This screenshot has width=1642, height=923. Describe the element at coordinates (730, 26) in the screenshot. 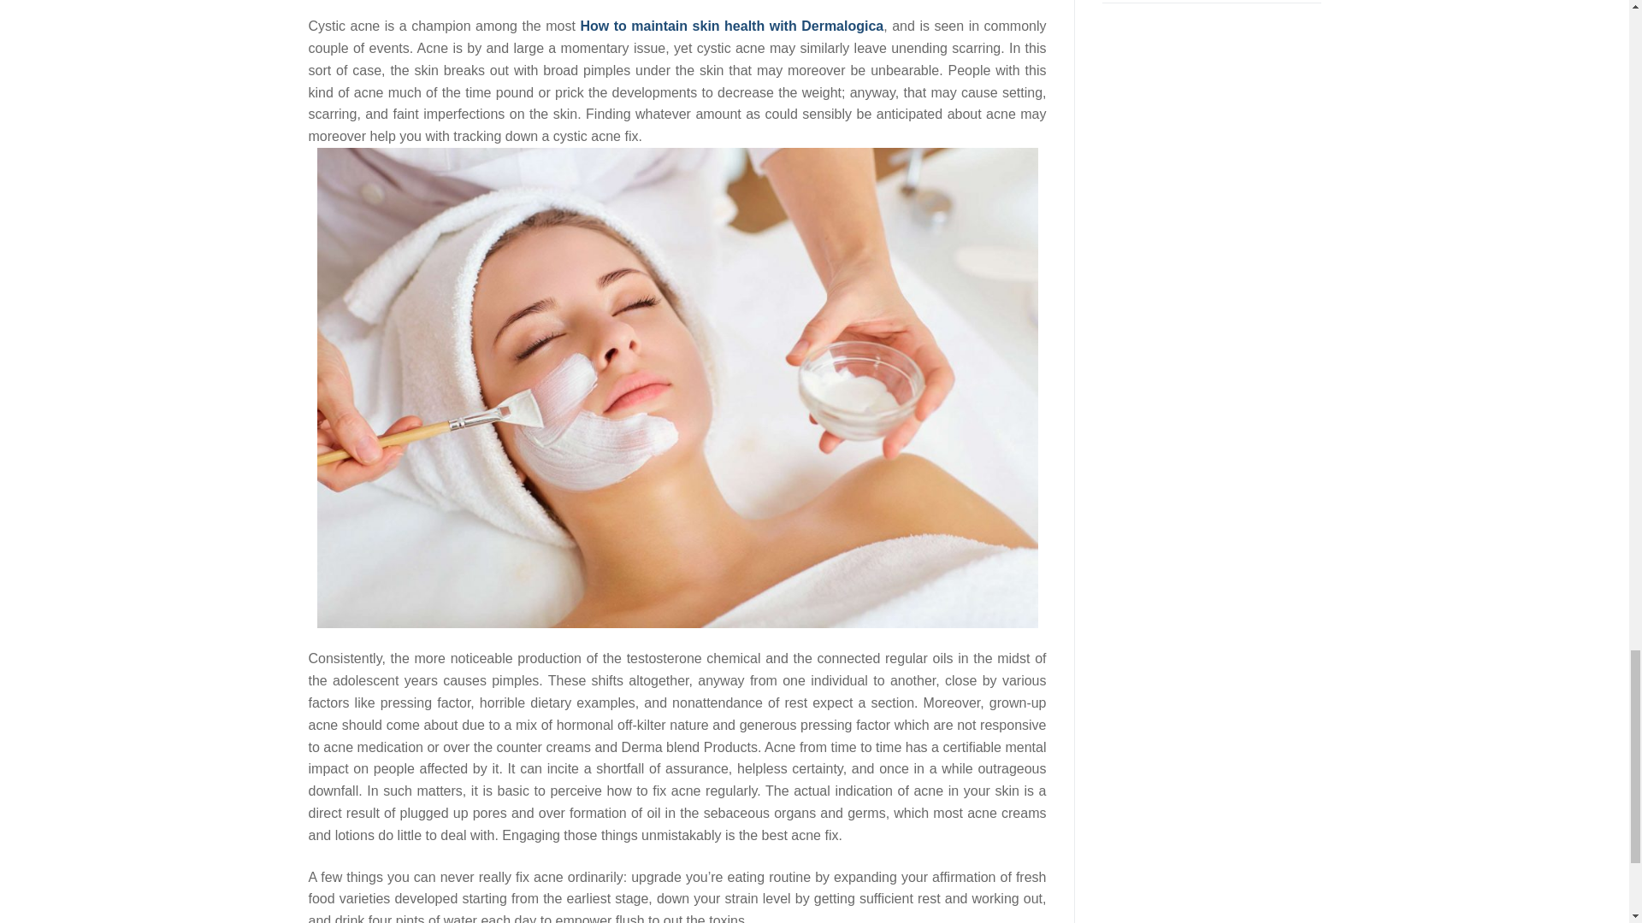

I see `How to maintain skin health with Dermalogica` at that location.